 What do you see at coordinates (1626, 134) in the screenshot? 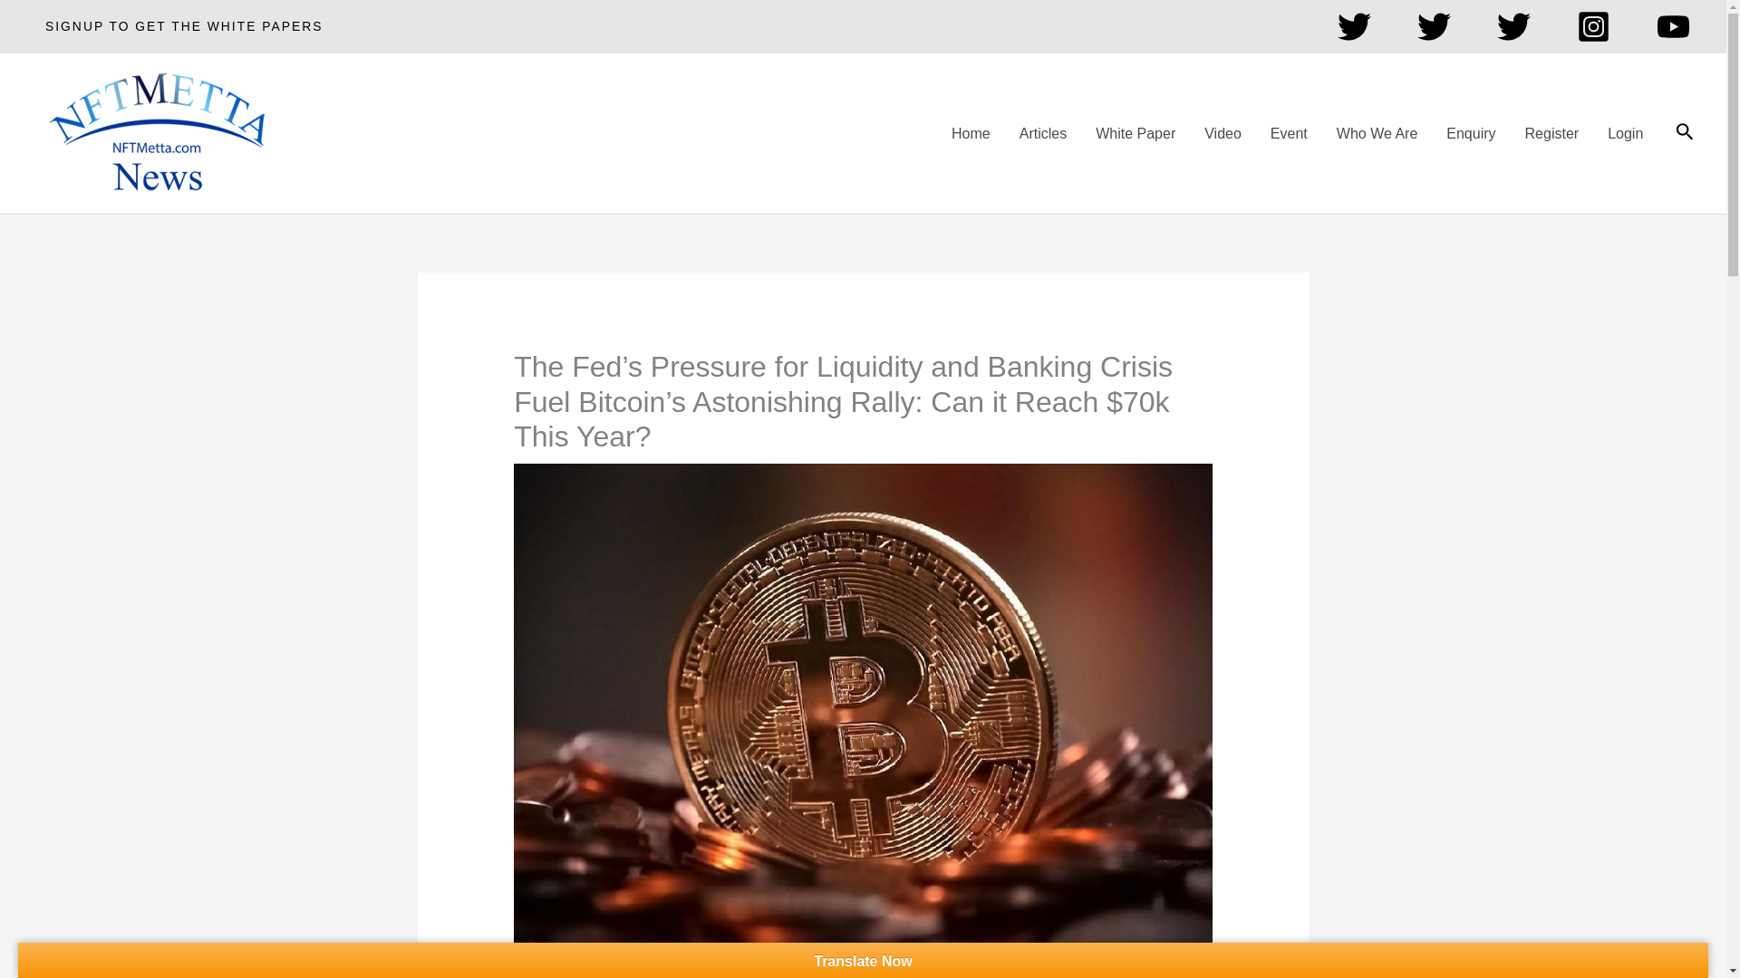
I see `Login` at bounding box center [1626, 134].